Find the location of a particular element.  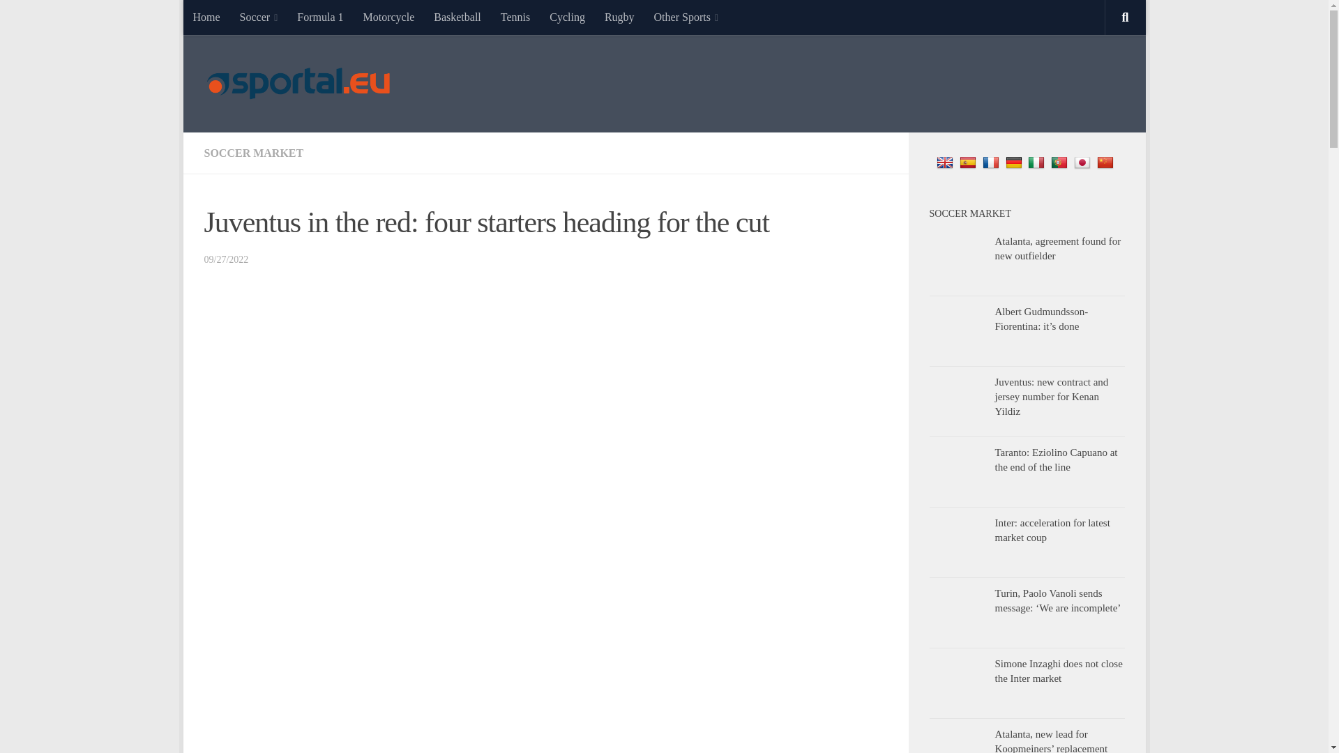

Basketball is located at coordinates (457, 17).